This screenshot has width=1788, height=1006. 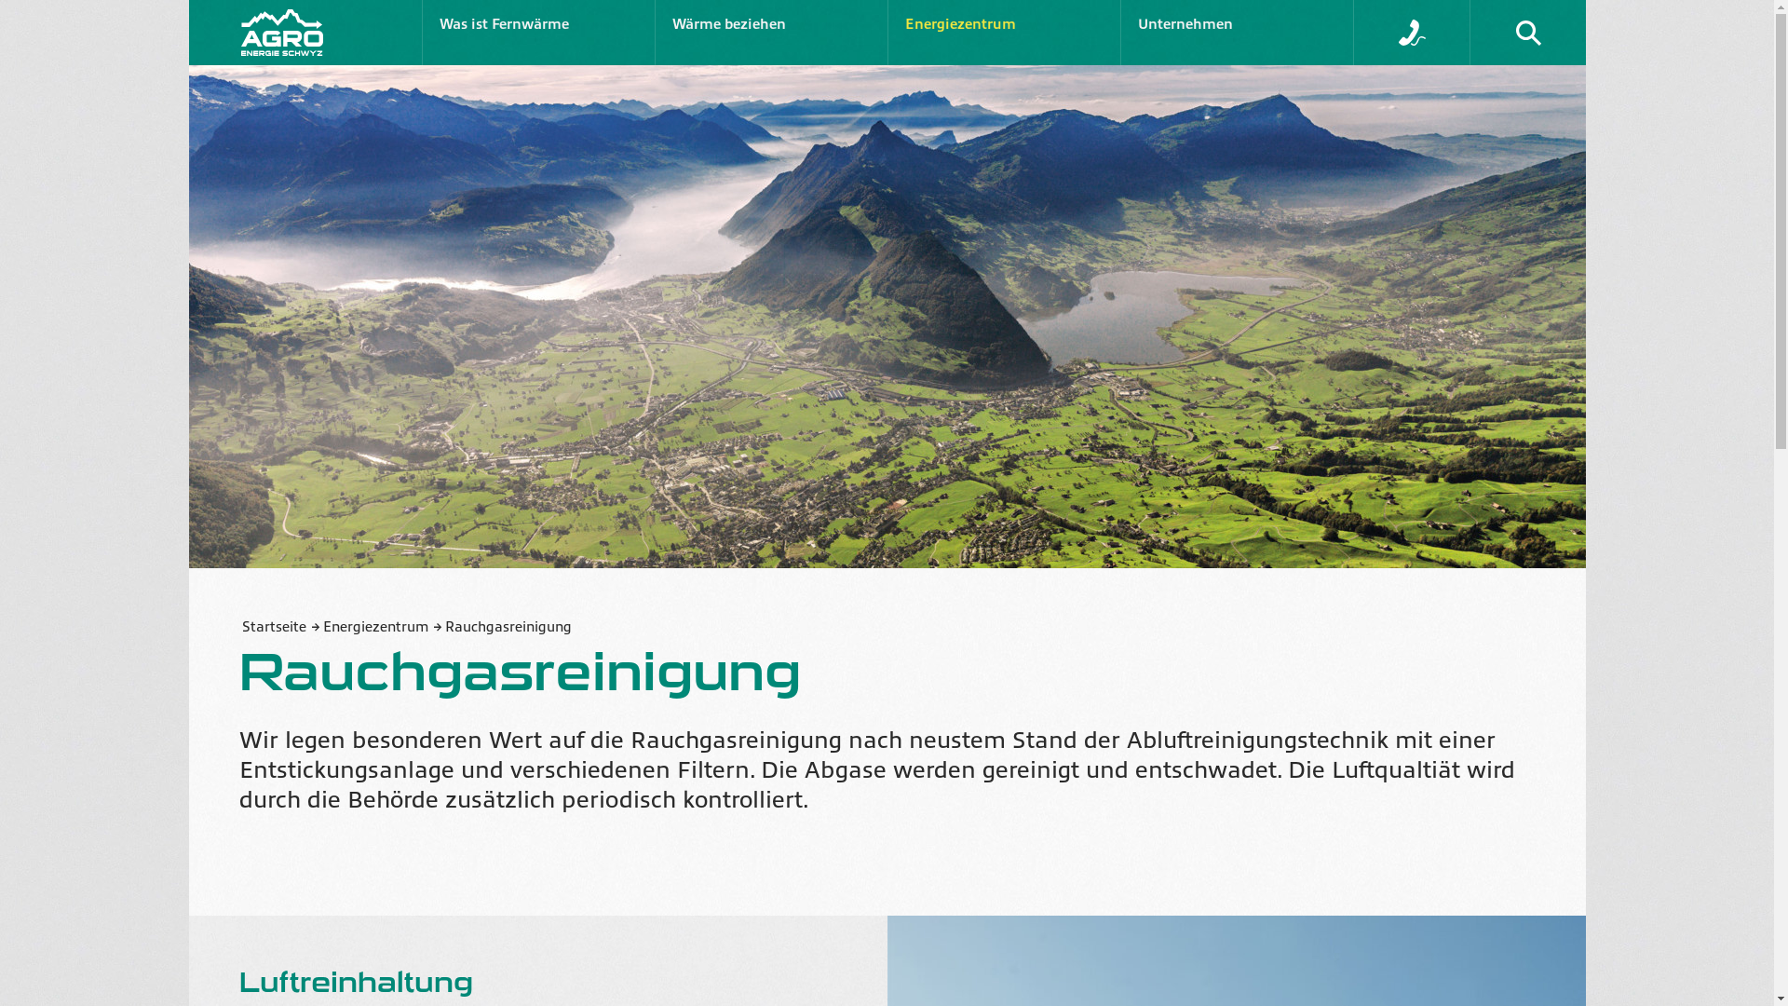 I want to click on Kontakt, so click(x=1412, y=33).